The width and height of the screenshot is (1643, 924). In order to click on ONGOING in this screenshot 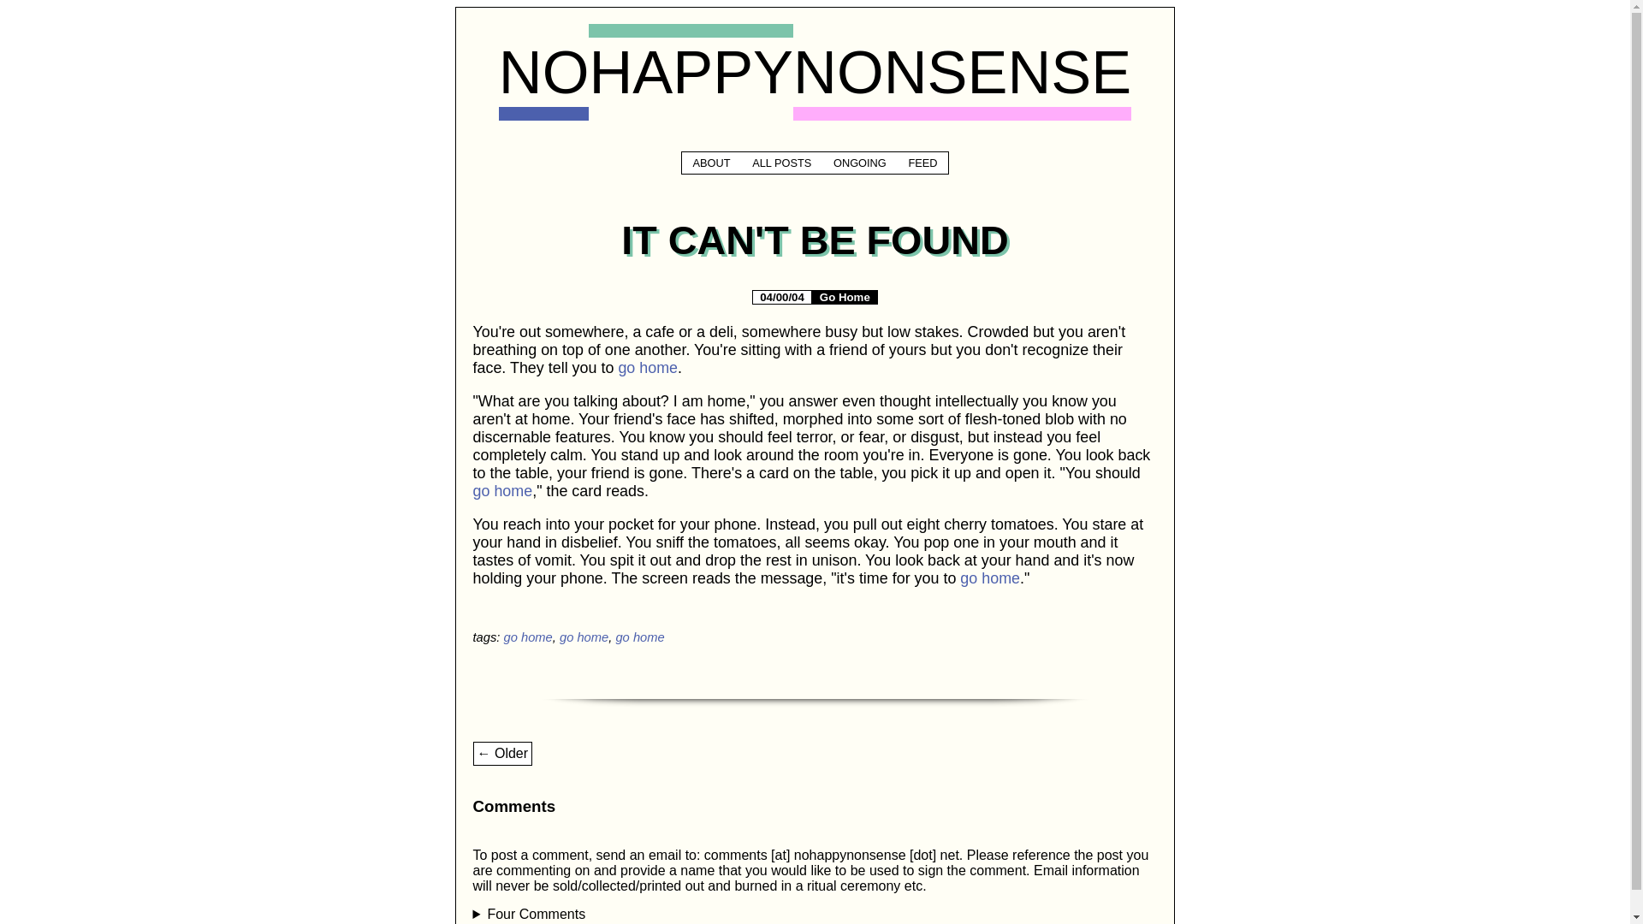, I will do `click(859, 163)`.